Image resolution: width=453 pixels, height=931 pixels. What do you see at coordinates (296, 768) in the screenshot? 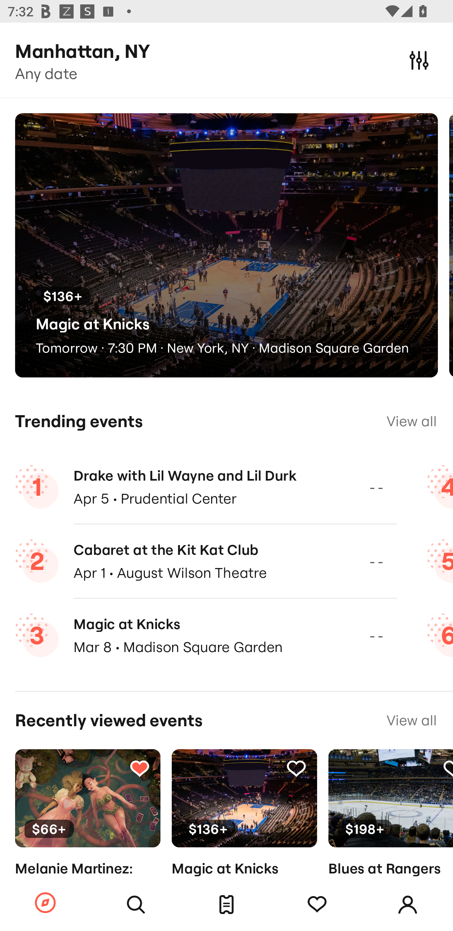
I see `Tracking` at bounding box center [296, 768].